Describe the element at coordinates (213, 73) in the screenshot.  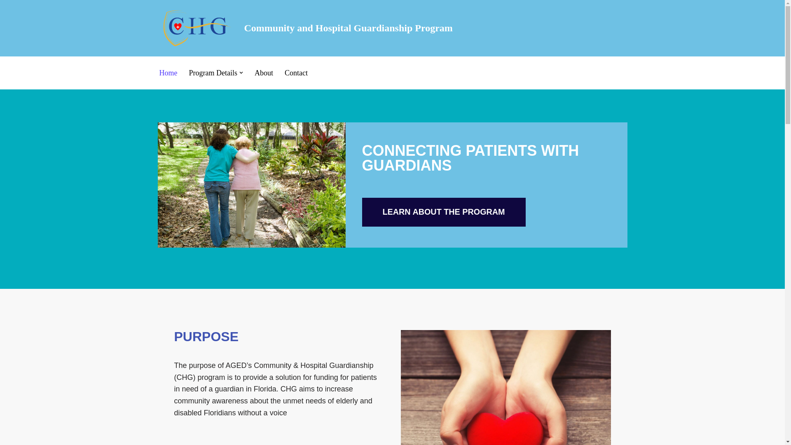
I see `Program Details` at that location.